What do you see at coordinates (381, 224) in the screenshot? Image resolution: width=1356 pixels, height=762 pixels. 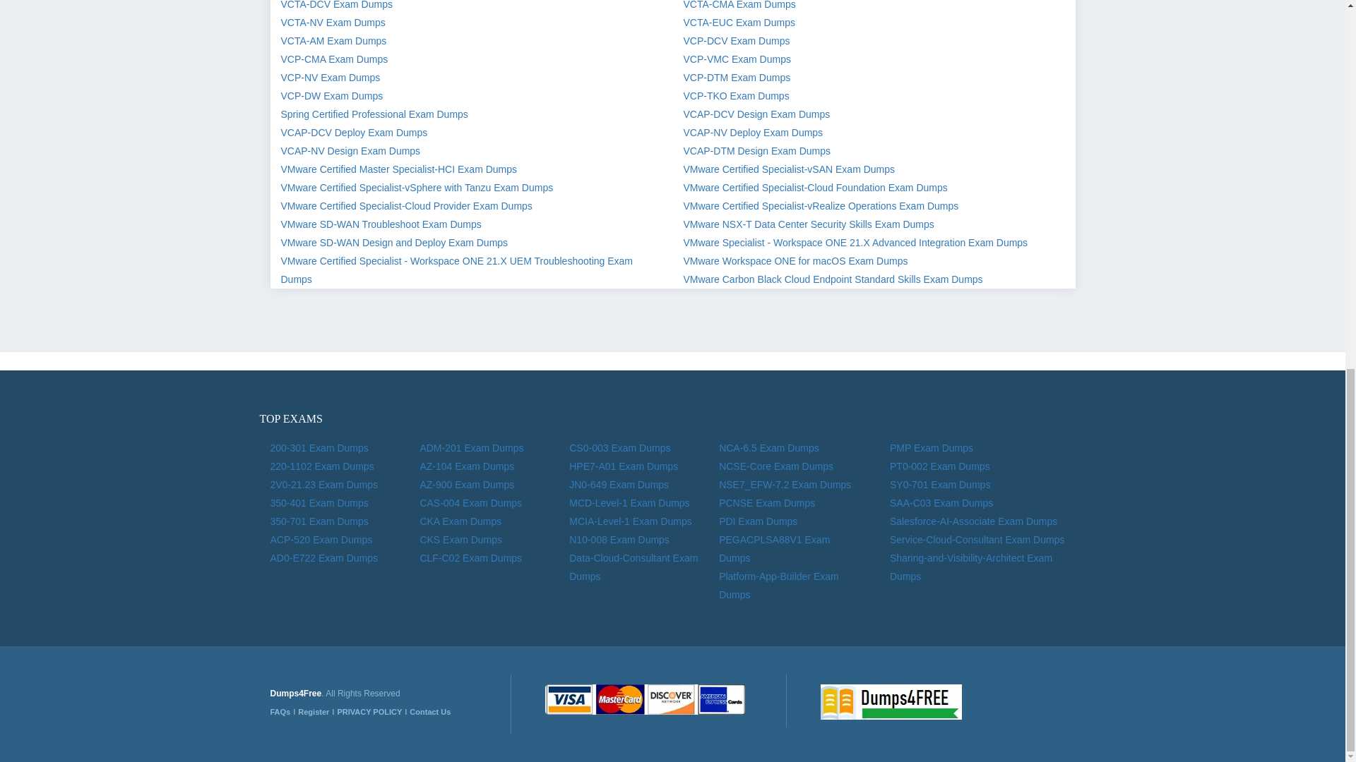 I see `VMware SD-WAN Troubleshoot Exam Dumps` at bounding box center [381, 224].